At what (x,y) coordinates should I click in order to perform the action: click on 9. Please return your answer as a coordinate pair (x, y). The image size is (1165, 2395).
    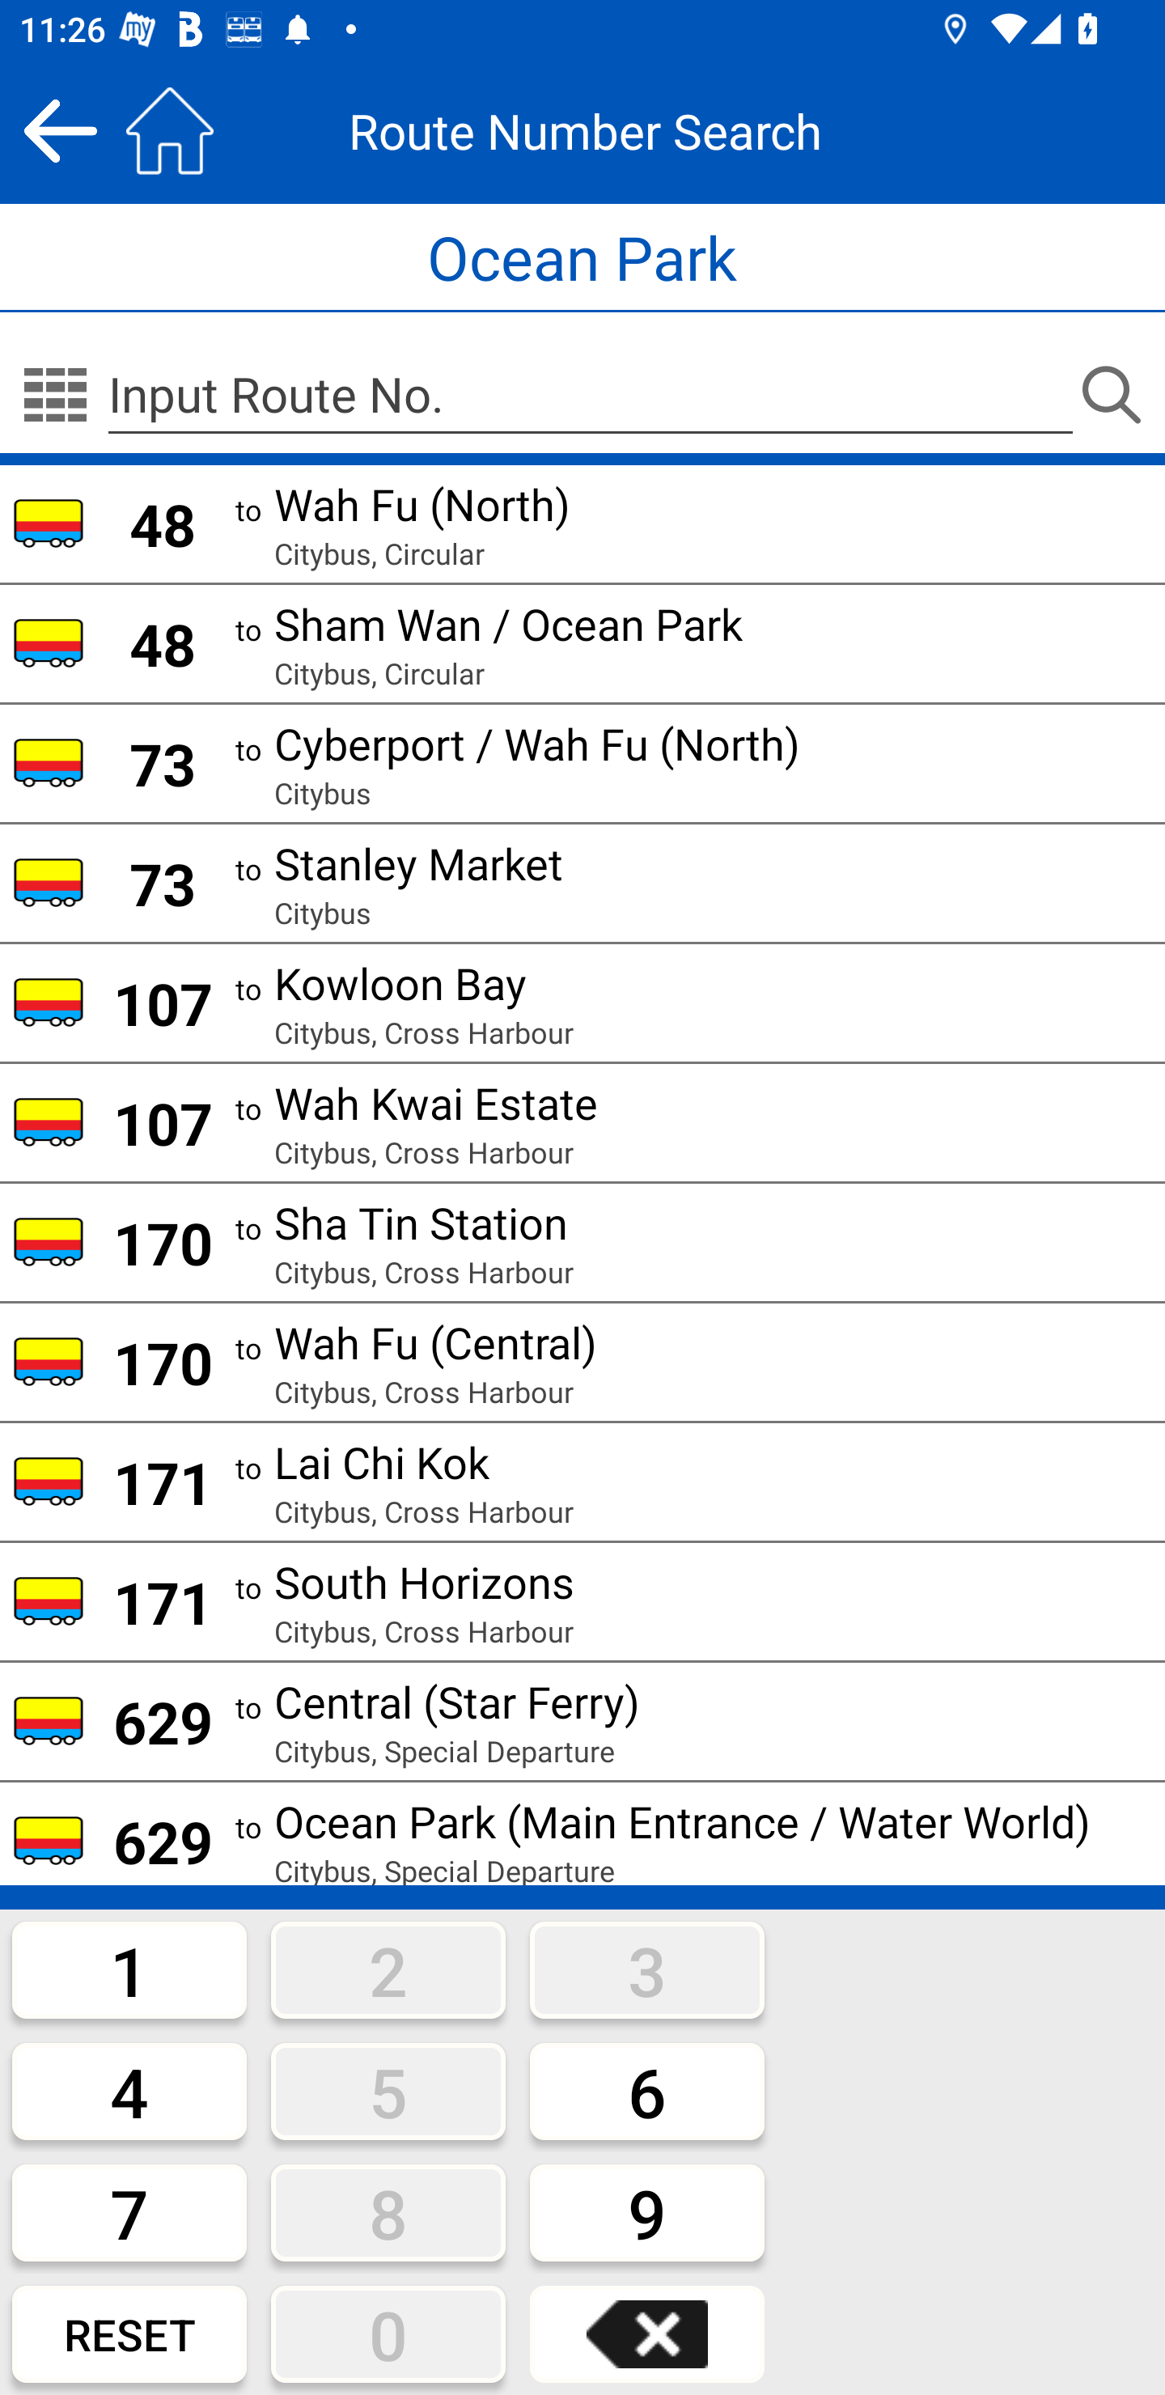
    Looking at the image, I should click on (647, 2212).